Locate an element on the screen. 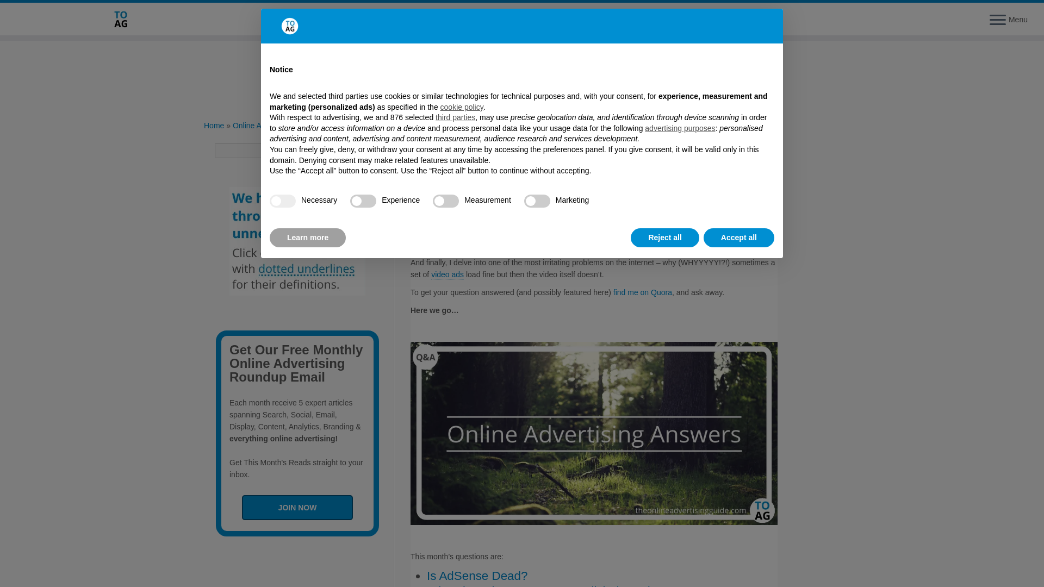 Image resolution: width=1044 pixels, height=587 pixels. Search is located at coordinates (345, 150).